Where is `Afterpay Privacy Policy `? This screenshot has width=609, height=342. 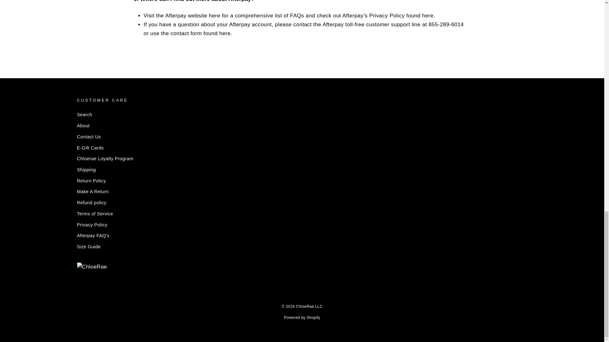 Afterpay Privacy Policy  is located at coordinates (428, 16).